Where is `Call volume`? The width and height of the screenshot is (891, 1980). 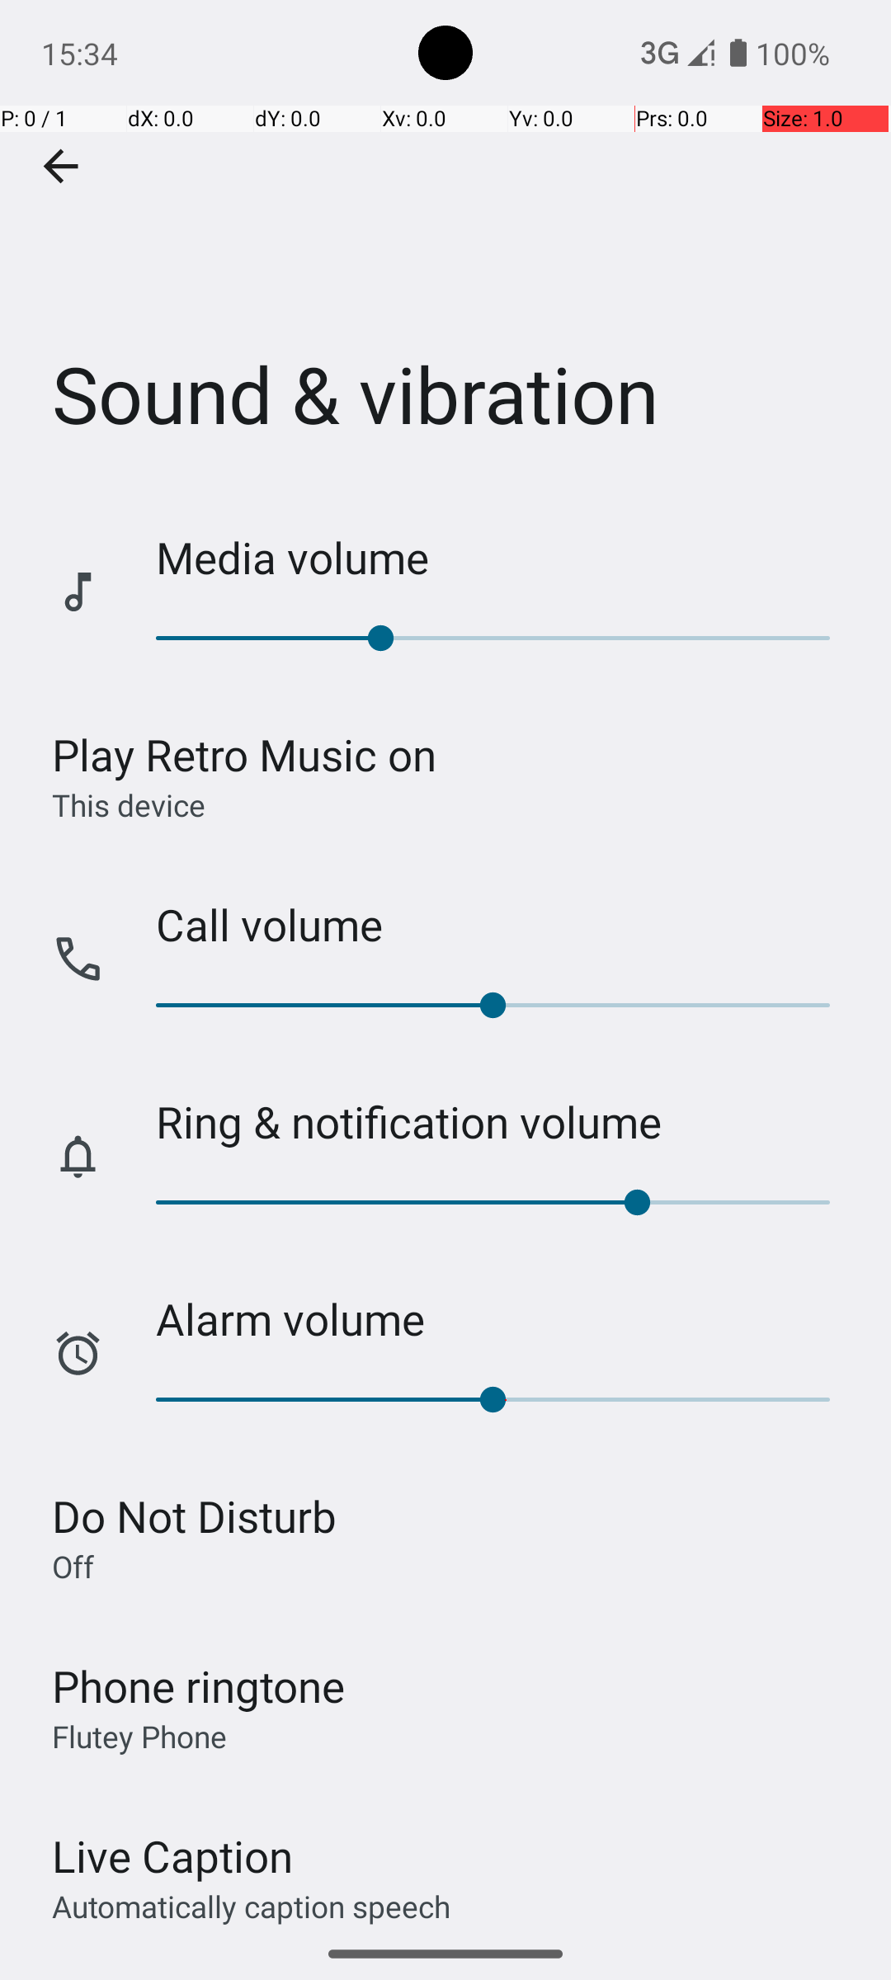
Call volume is located at coordinates (507, 924).